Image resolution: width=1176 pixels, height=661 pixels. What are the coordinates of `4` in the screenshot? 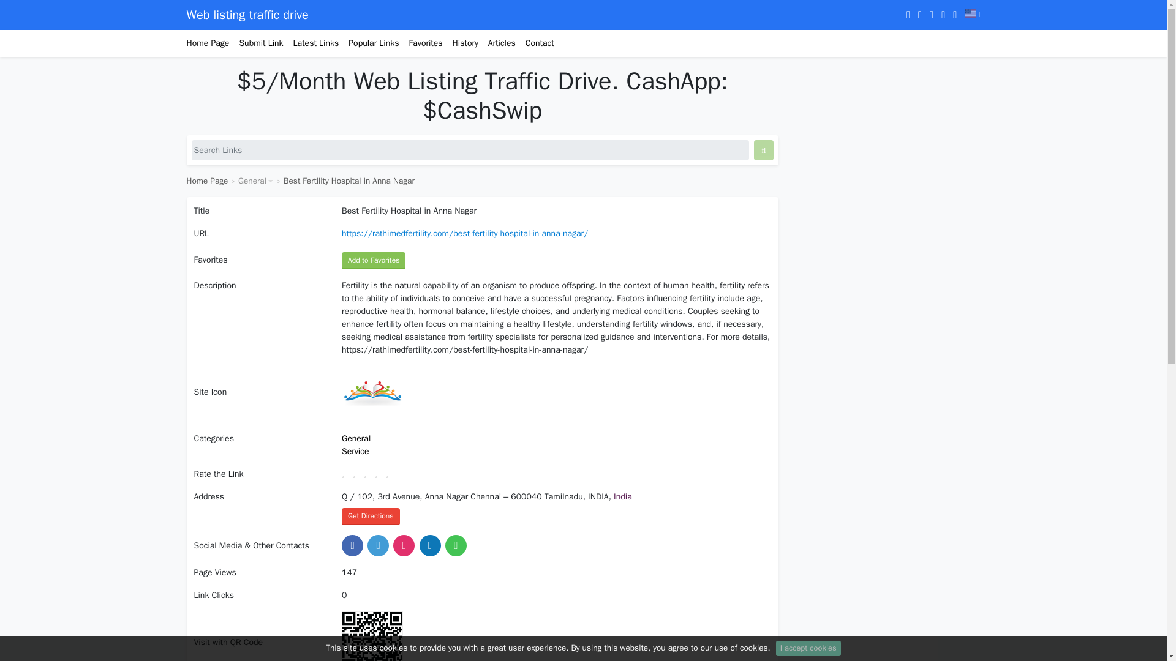 It's located at (380, 471).